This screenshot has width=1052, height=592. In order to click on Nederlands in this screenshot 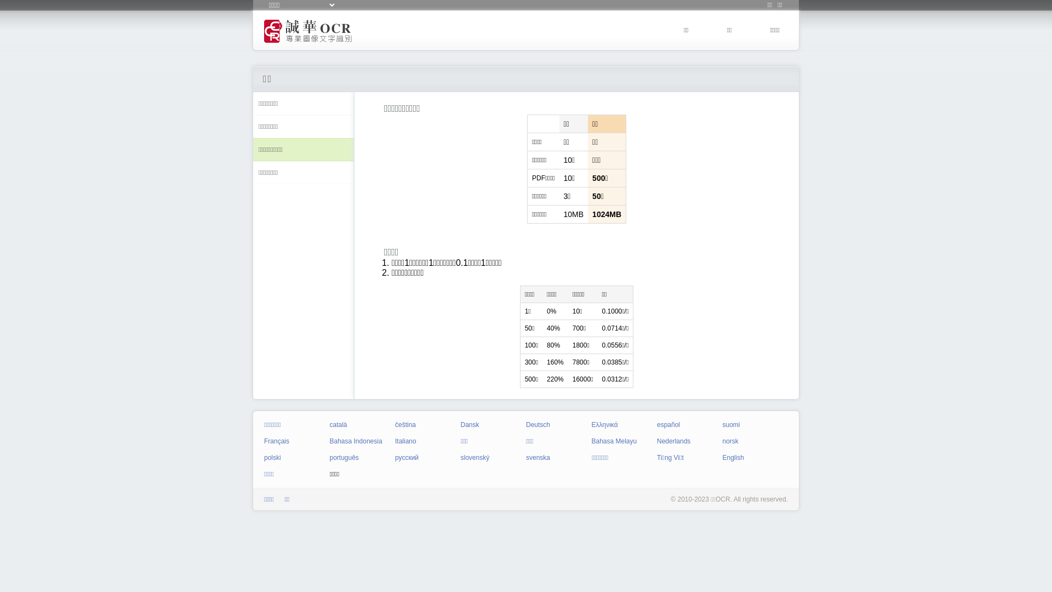, I will do `click(674, 441)`.